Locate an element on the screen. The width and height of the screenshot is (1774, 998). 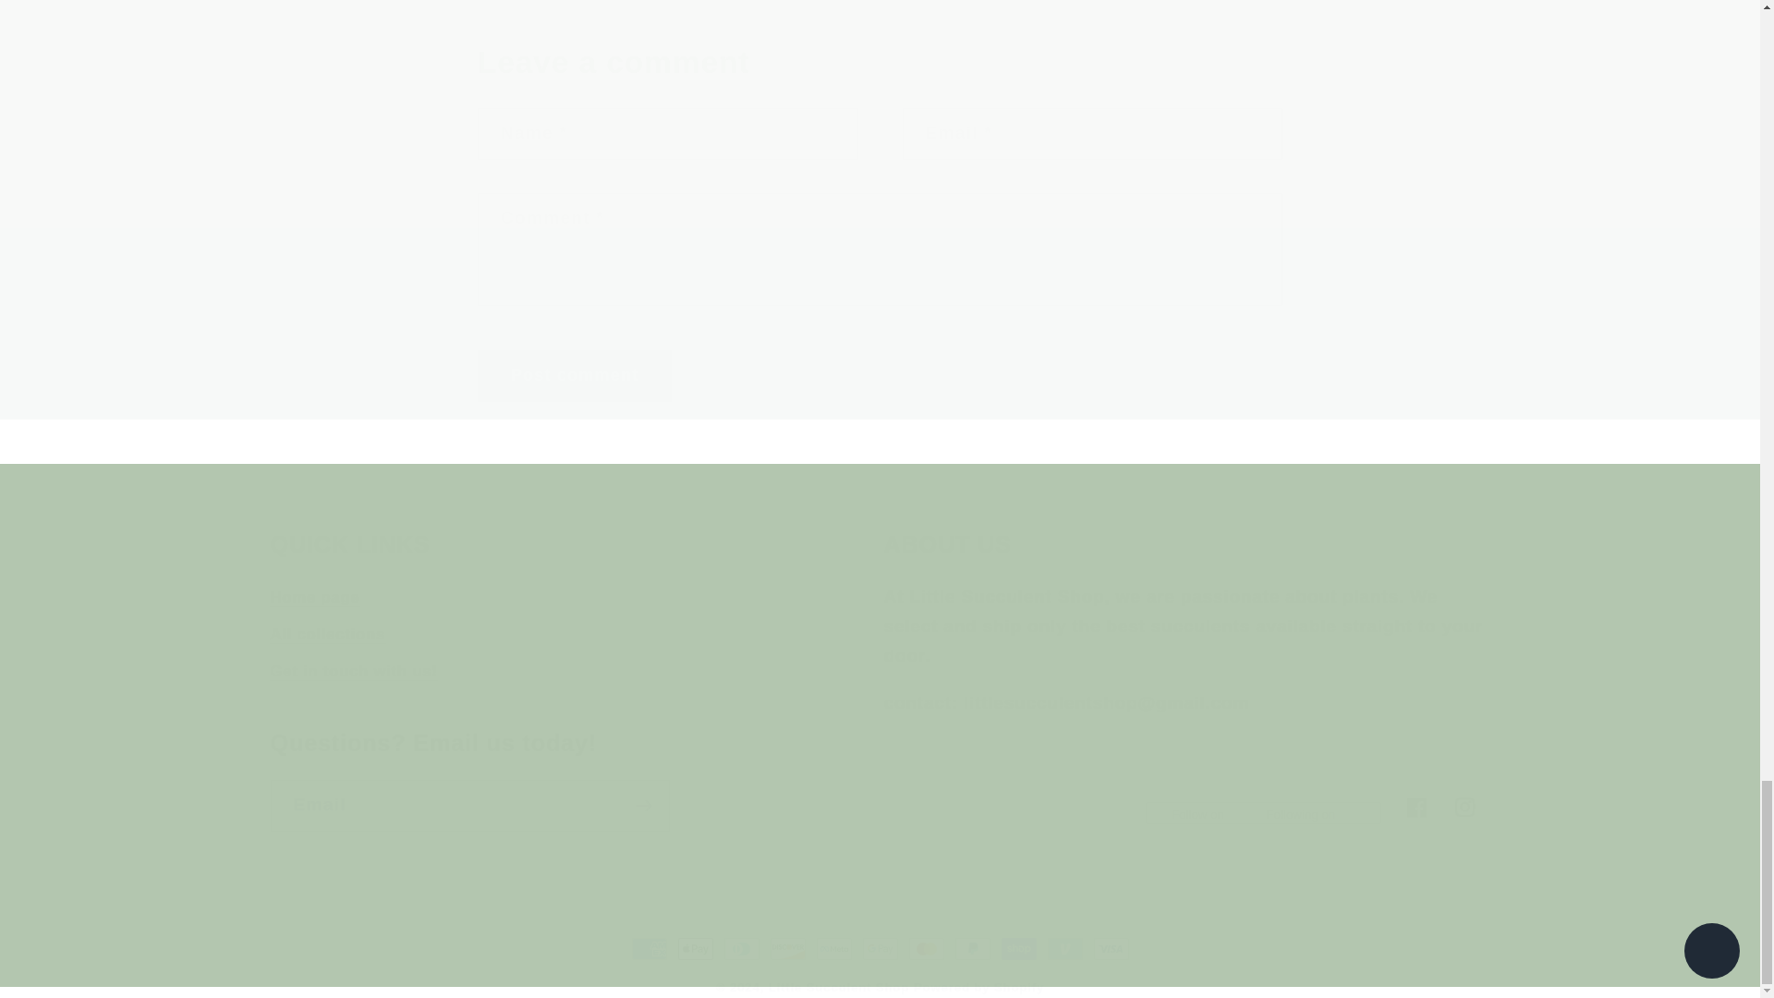
Powered by Shopify is located at coordinates (978, 987).